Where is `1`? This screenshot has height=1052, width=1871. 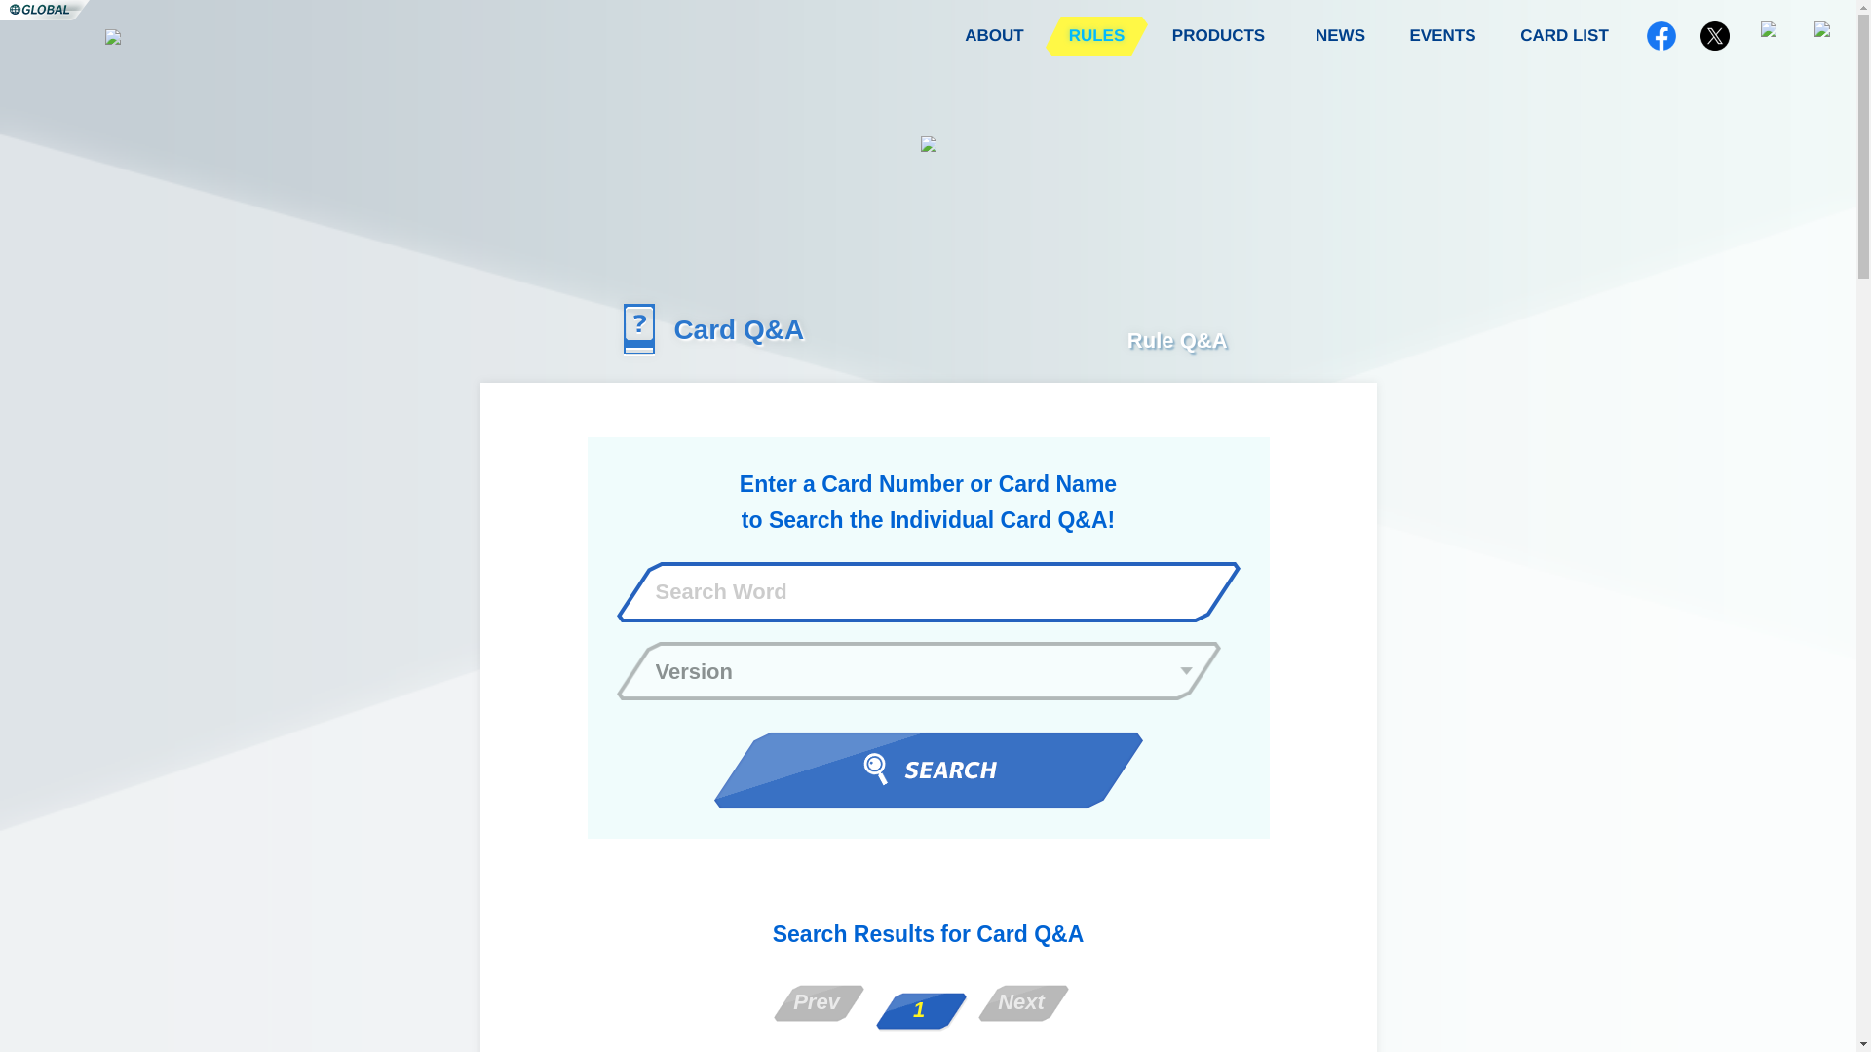
1 is located at coordinates (921, 1011).